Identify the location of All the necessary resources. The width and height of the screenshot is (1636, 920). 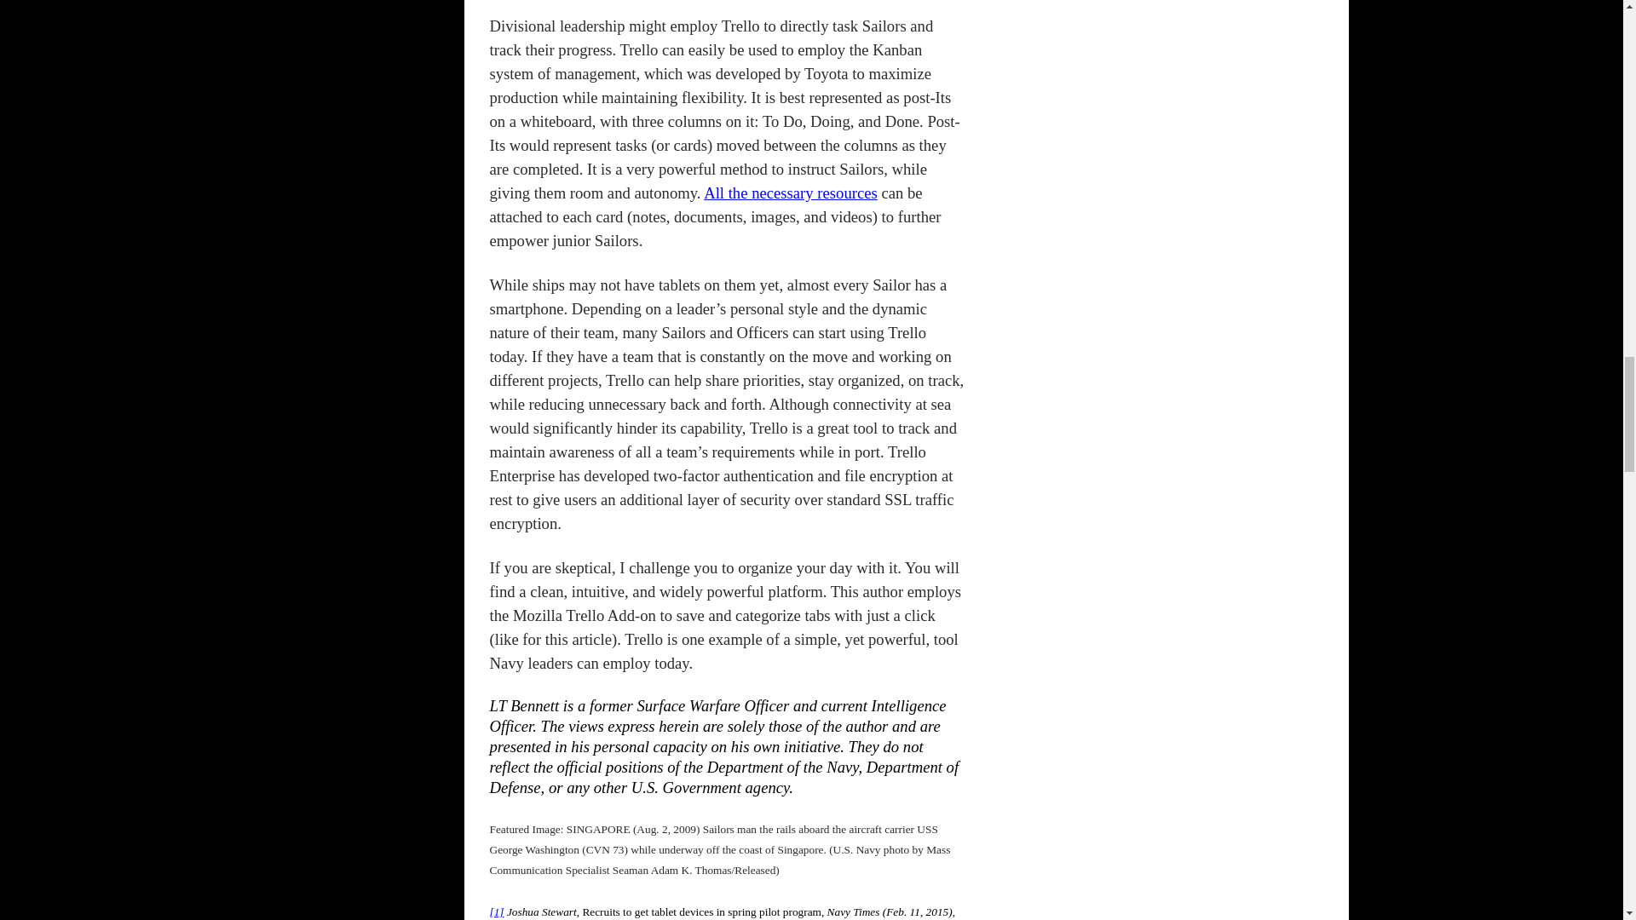
(790, 193).